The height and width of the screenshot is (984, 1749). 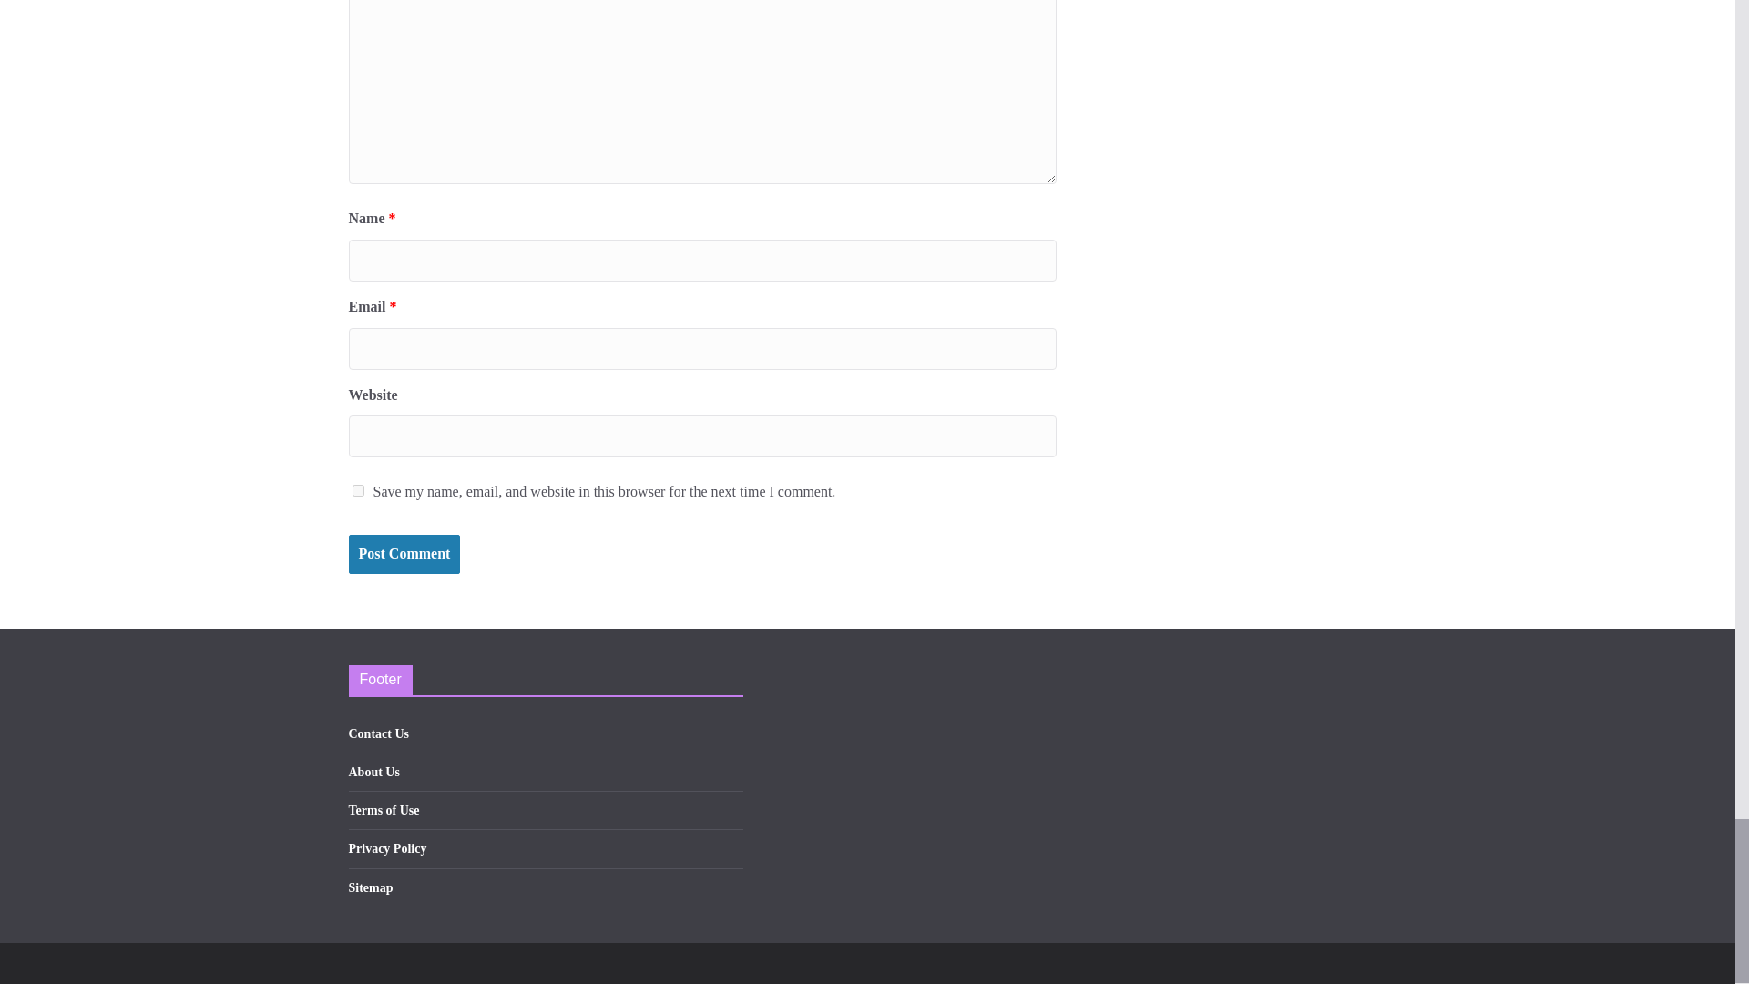 What do you see at coordinates (404, 554) in the screenshot?
I see `Post Comment` at bounding box center [404, 554].